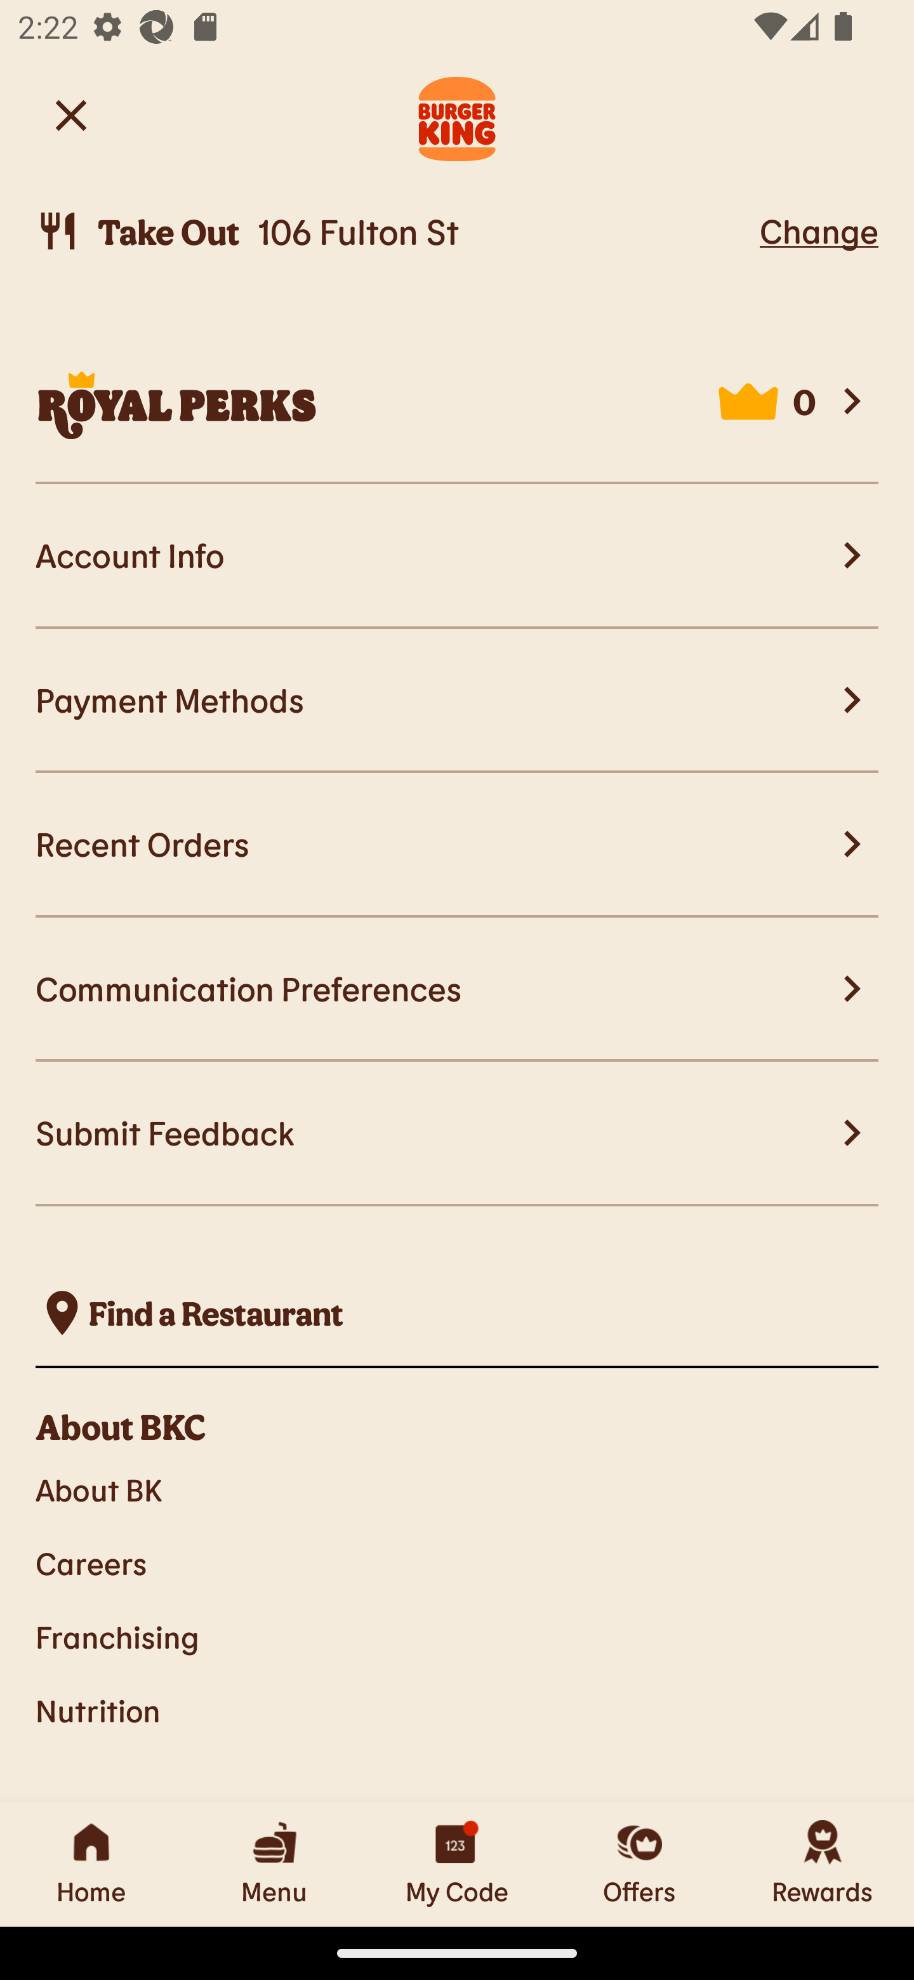 The image size is (914, 1980). Describe the element at coordinates (274, 1864) in the screenshot. I see `Menu` at that location.